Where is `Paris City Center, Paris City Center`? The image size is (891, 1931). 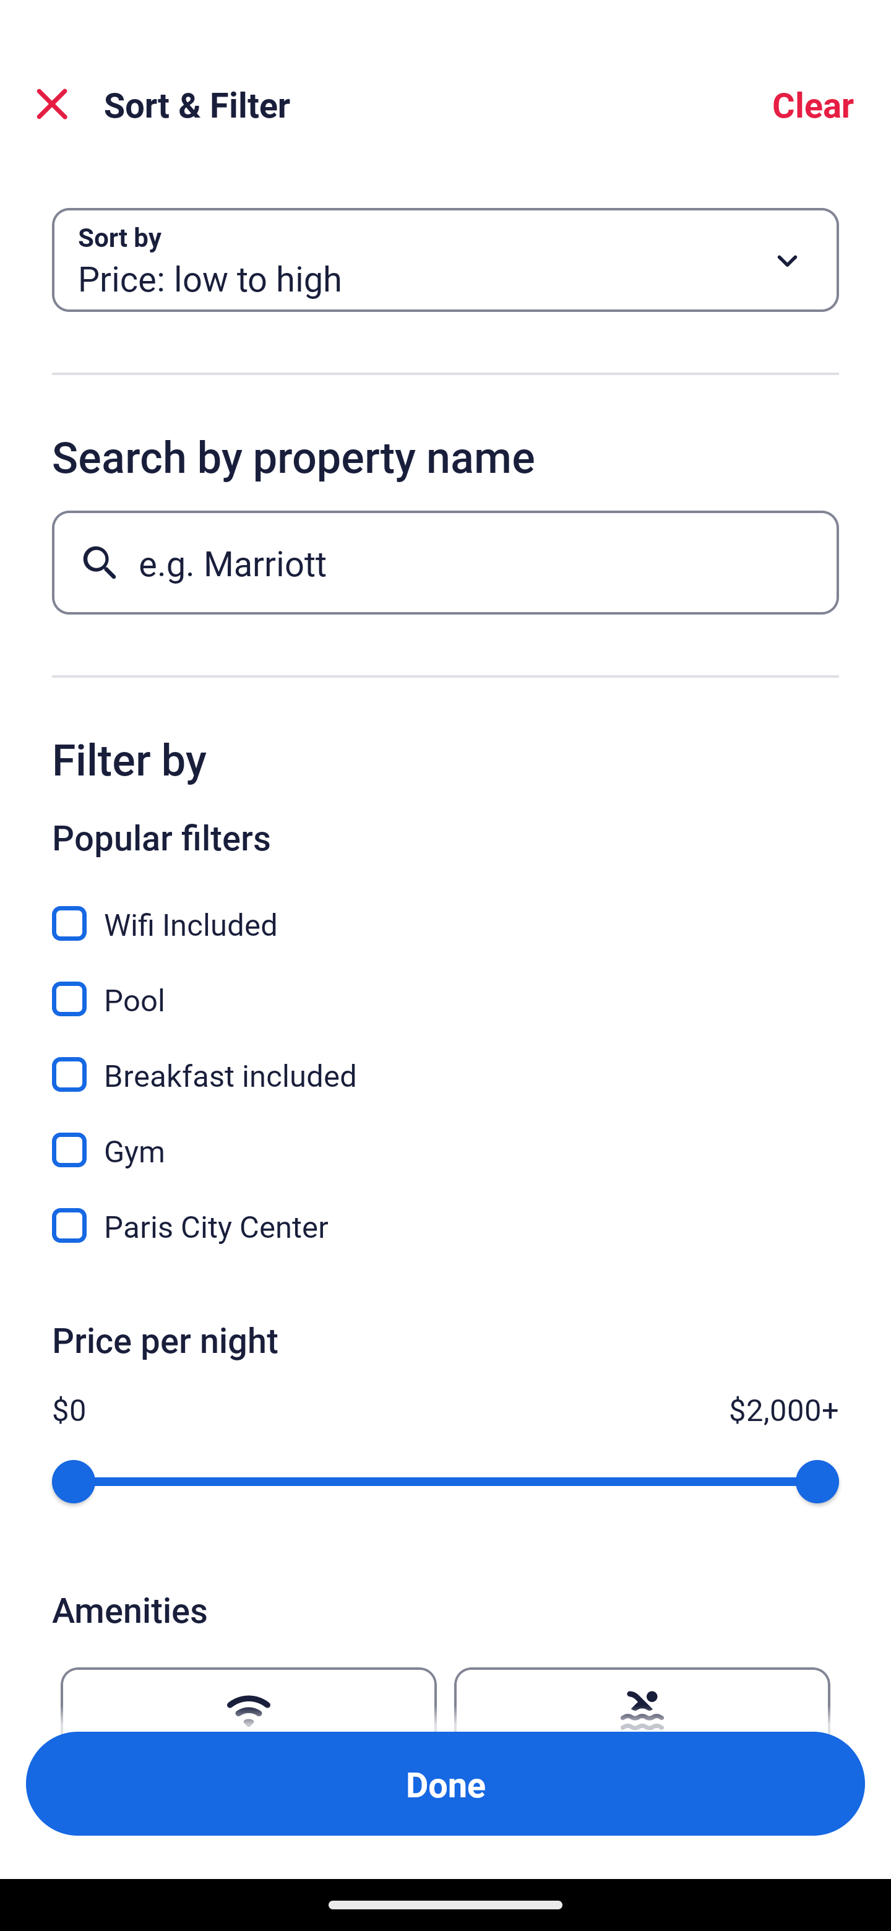
Paris City Center, Paris City Center is located at coordinates (445, 1225).